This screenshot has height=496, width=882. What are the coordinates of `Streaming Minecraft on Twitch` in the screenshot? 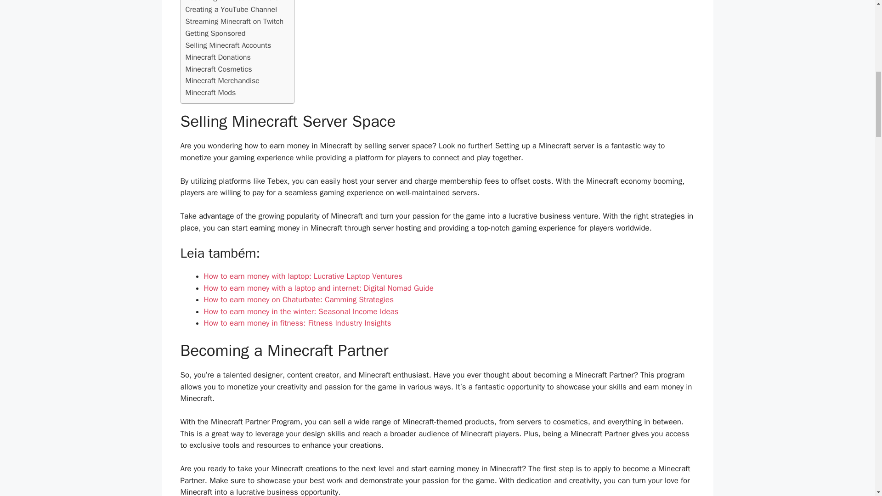 It's located at (234, 21).